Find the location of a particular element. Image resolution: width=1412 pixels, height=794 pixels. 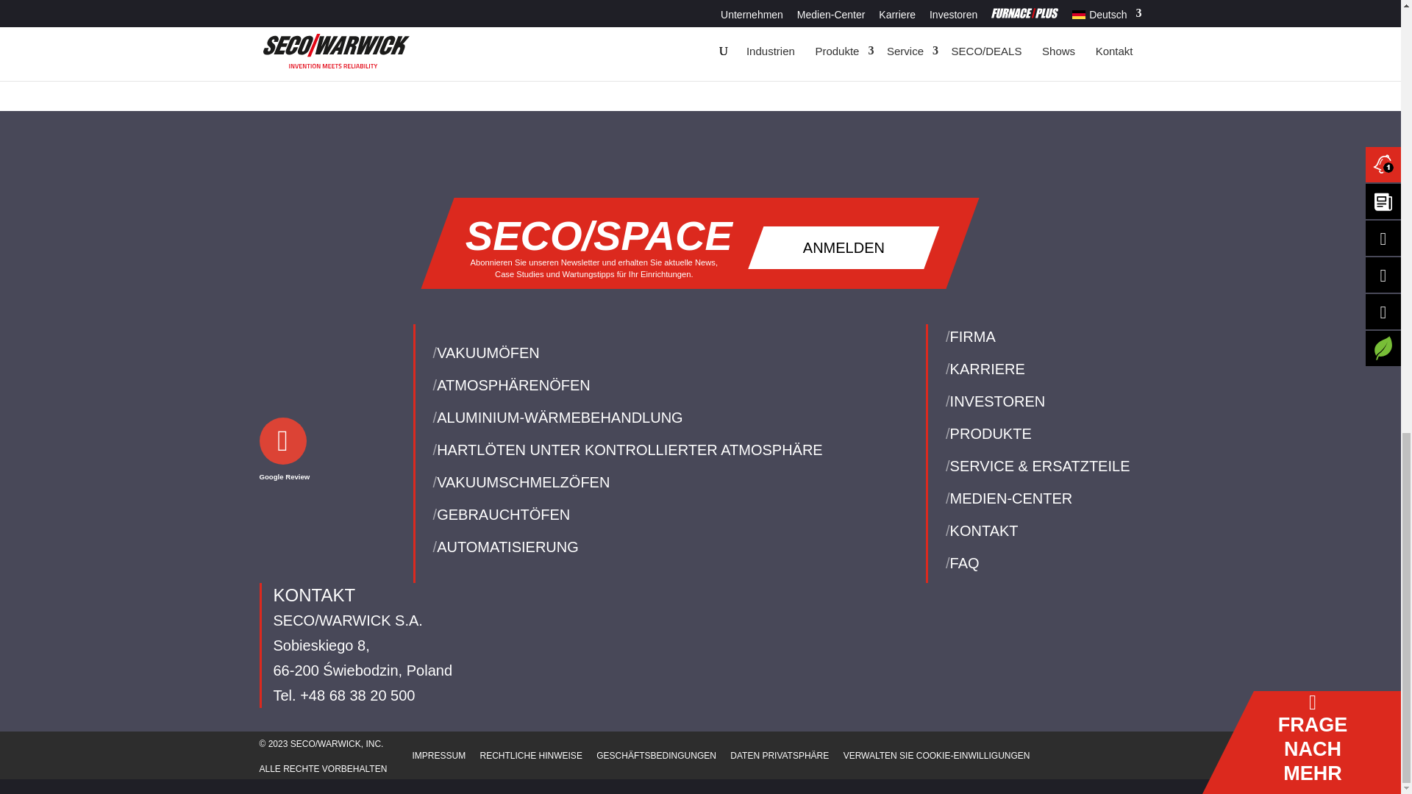

Google Review is located at coordinates (284, 463).